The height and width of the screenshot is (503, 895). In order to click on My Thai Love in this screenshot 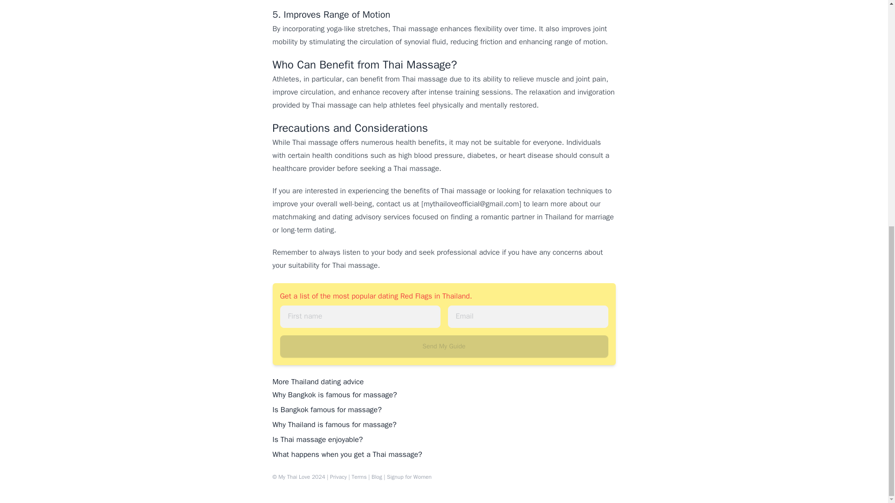, I will do `click(294, 477)`.